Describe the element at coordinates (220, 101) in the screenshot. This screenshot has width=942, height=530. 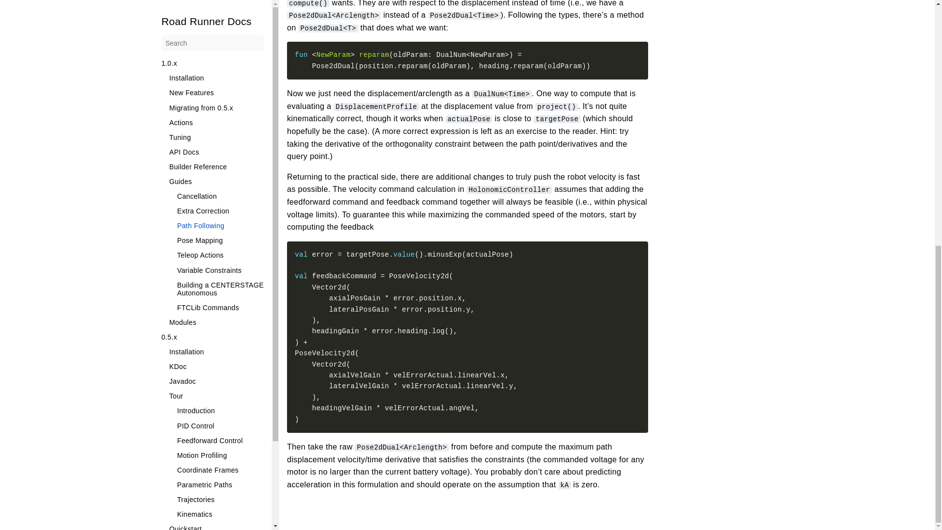
I see `Tuning` at that location.